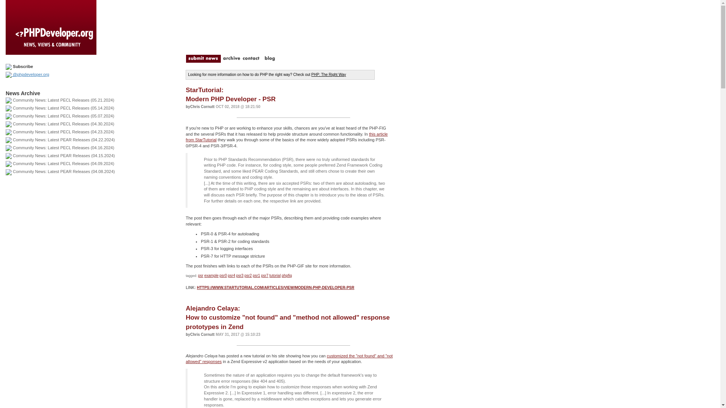  What do you see at coordinates (231, 94) in the screenshot?
I see `psr0` at bounding box center [231, 94].